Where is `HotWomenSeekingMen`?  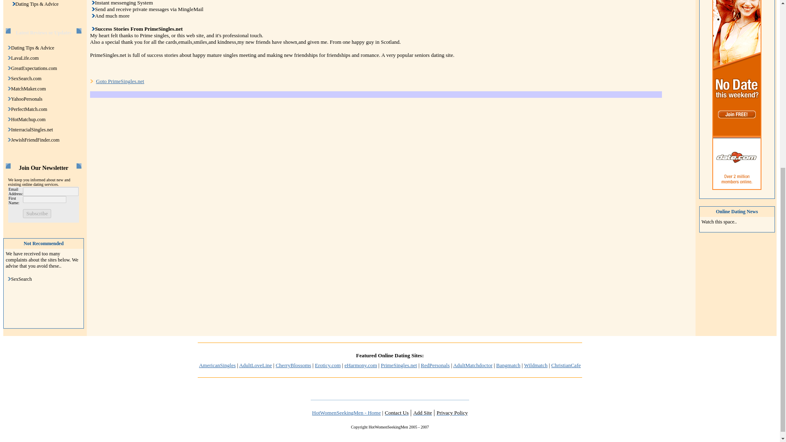
HotWomenSeekingMen is located at coordinates (346, 413).